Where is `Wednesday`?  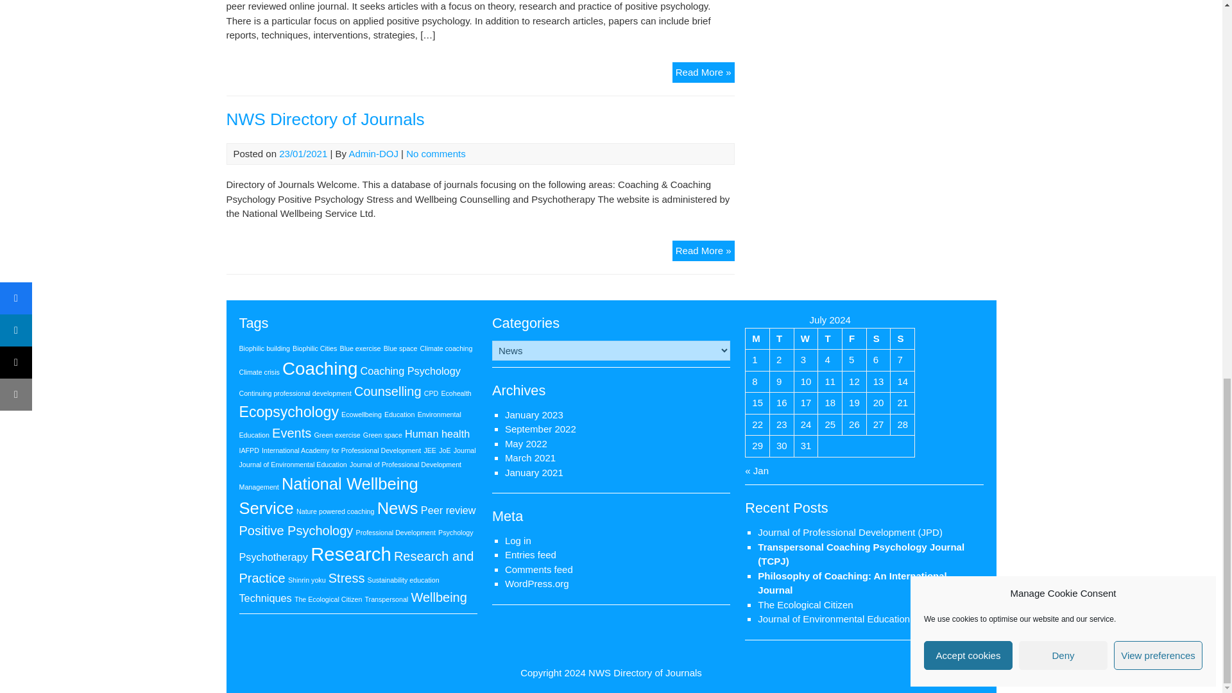 Wednesday is located at coordinates (805, 339).